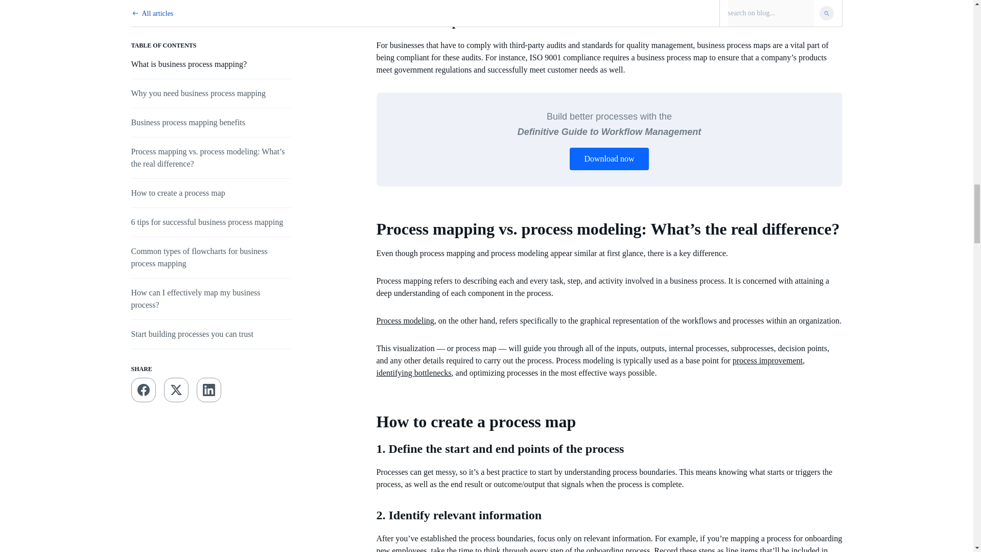 The width and height of the screenshot is (981, 552). What do you see at coordinates (609, 158) in the screenshot?
I see `Download now` at bounding box center [609, 158].